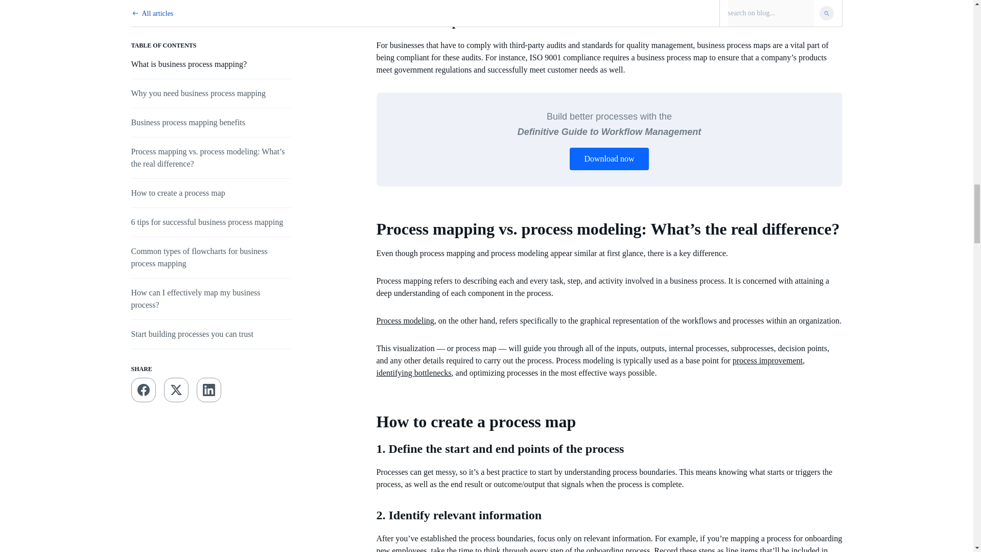 The width and height of the screenshot is (981, 552). What do you see at coordinates (609, 158) in the screenshot?
I see `Download now` at bounding box center [609, 158].